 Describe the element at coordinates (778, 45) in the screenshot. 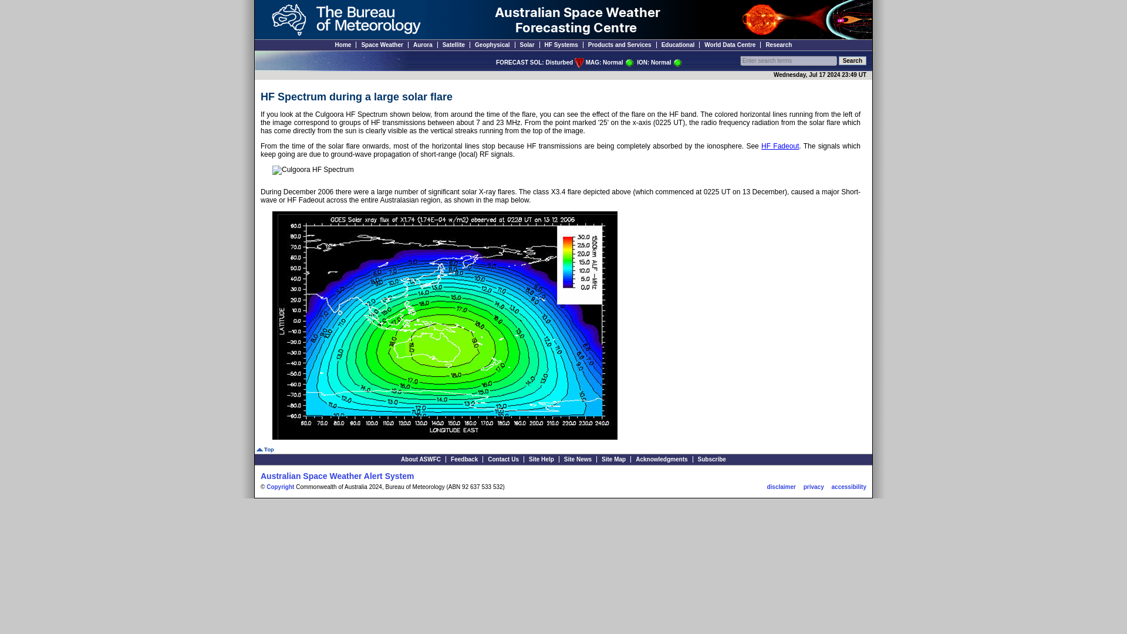

I see `Research - Research area and interests in ASWFC` at that location.